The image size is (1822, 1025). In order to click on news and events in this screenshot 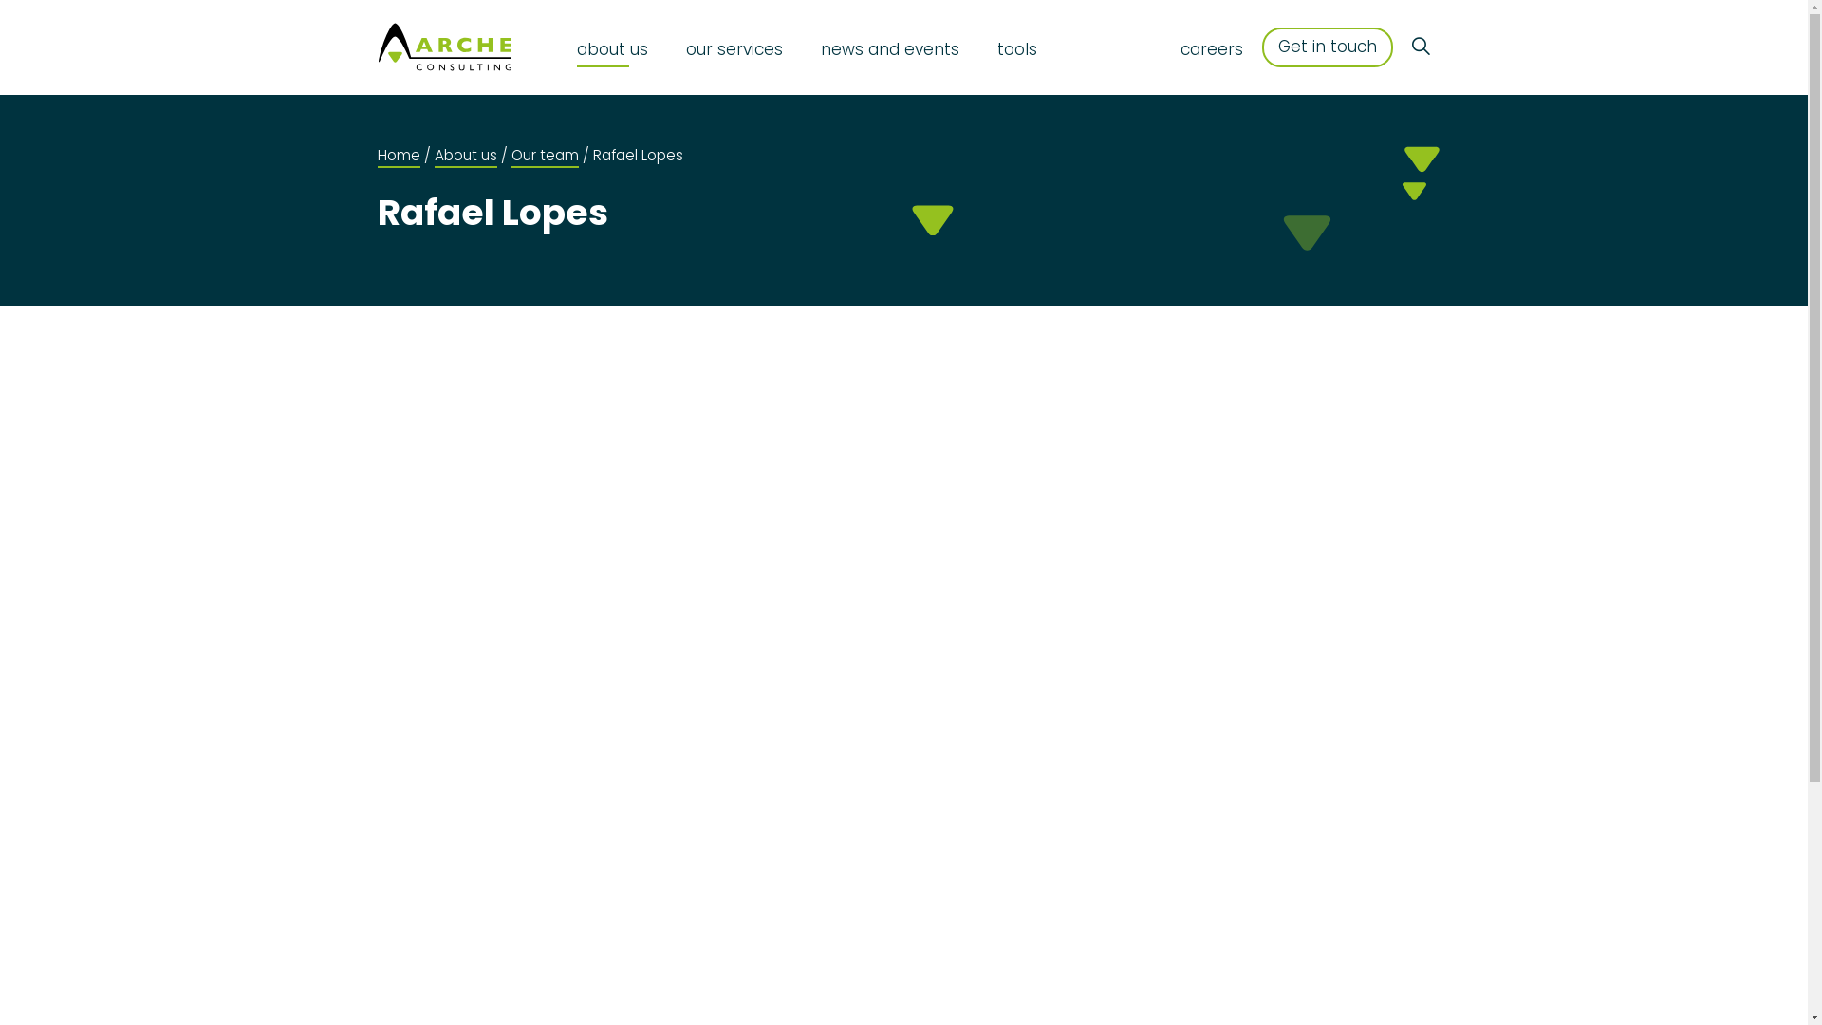, I will do `click(890, 47)`.